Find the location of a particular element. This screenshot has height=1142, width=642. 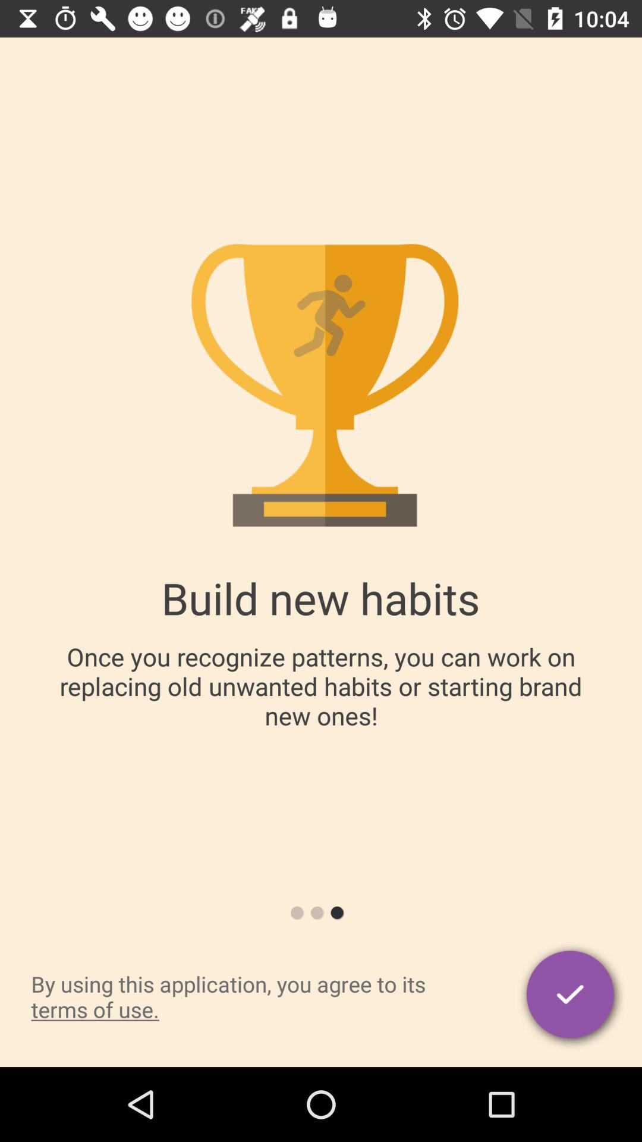

choose by using this icon is located at coordinates (253, 997).